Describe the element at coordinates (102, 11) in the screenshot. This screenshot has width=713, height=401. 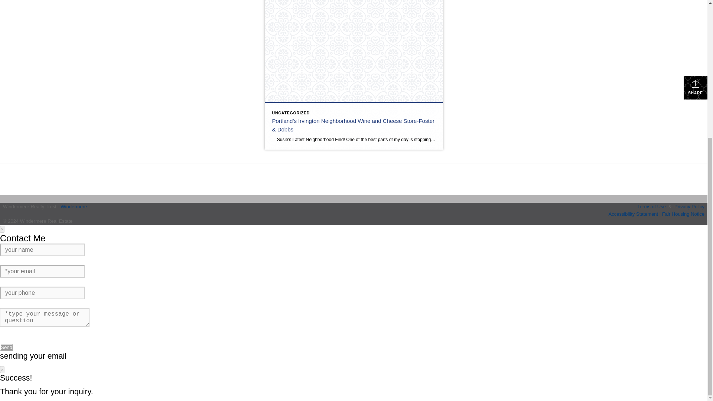
I see `West Hills Area` at that location.